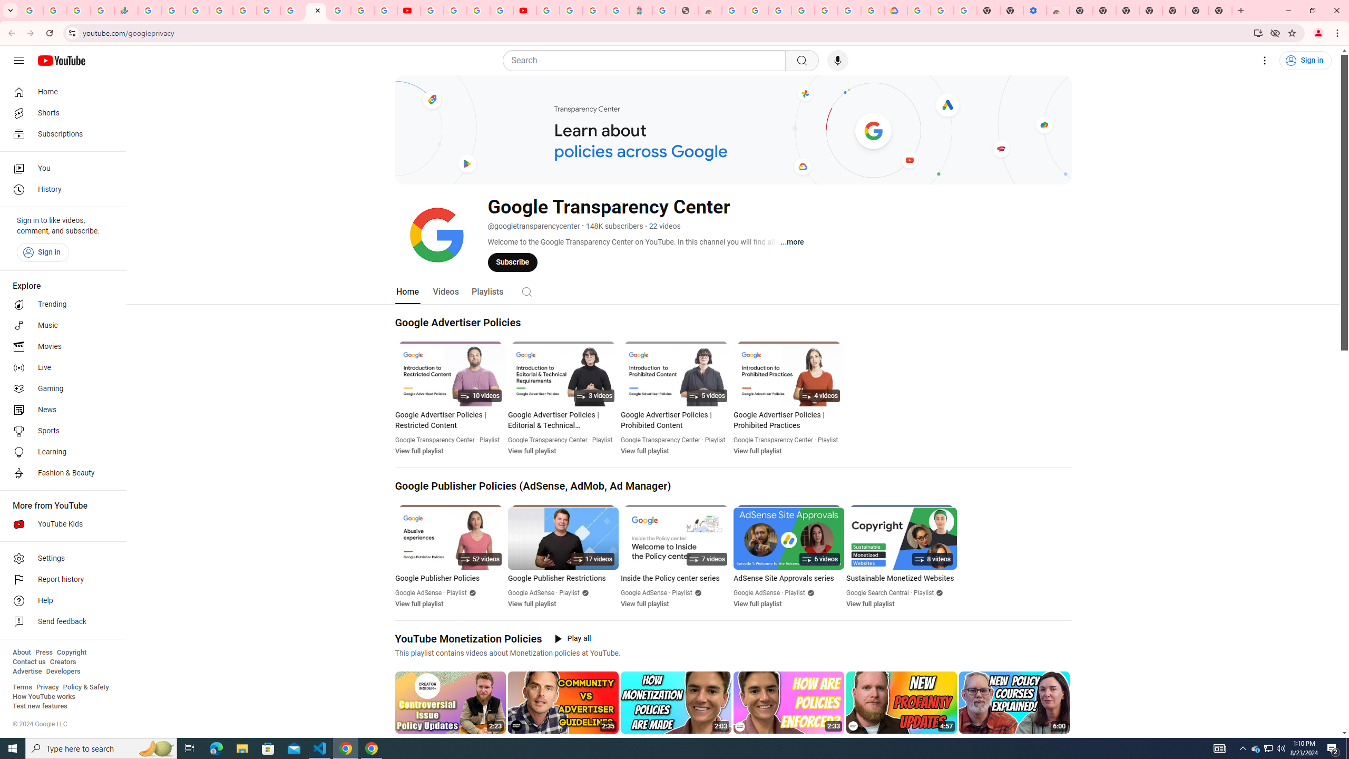 This screenshot has width=1349, height=759. What do you see at coordinates (63, 662) in the screenshot?
I see `Creators` at bounding box center [63, 662].